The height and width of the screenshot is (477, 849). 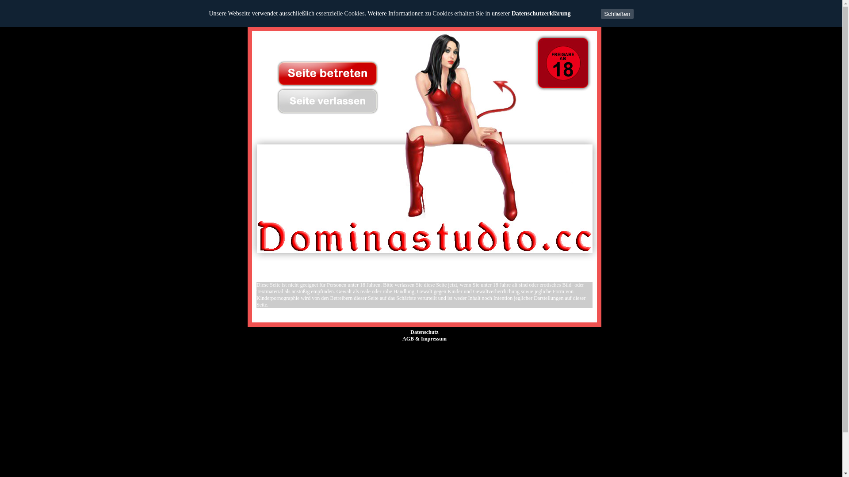 I want to click on Datenschutz, so click(x=424, y=332).